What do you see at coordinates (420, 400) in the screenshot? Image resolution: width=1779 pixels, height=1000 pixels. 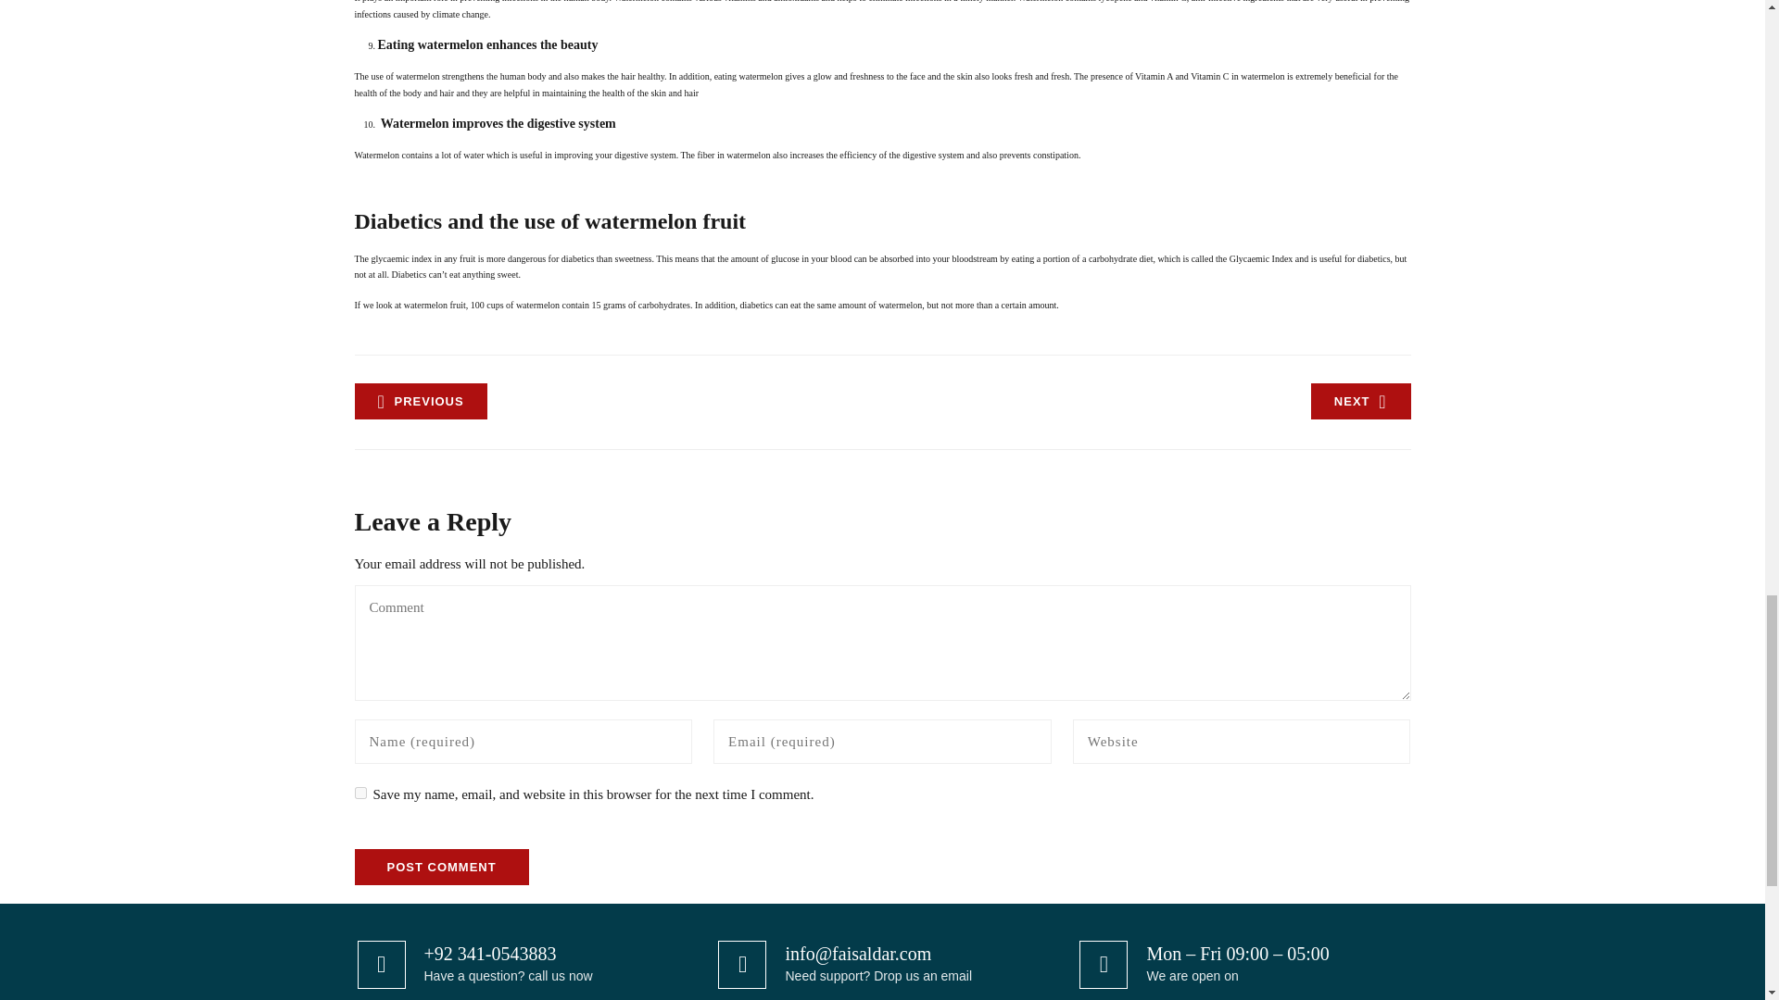 I see `Dehydration Effects on Body` at bounding box center [420, 400].